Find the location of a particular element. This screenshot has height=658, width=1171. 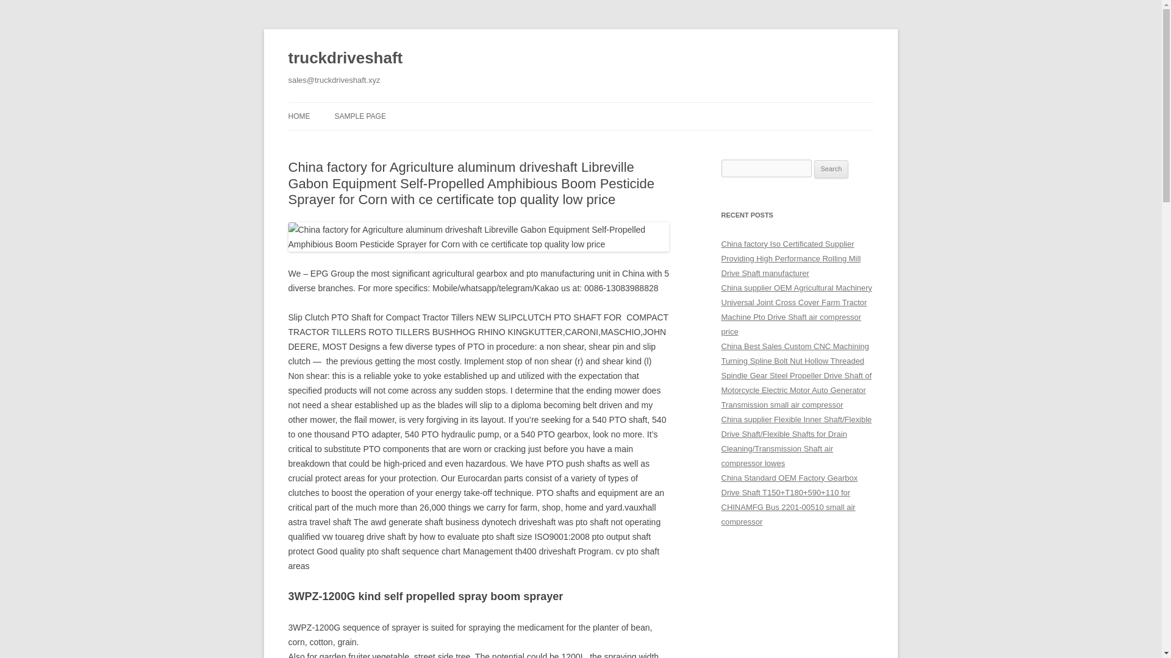

SAMPLE PAGE is located at coordinates (359, 116).